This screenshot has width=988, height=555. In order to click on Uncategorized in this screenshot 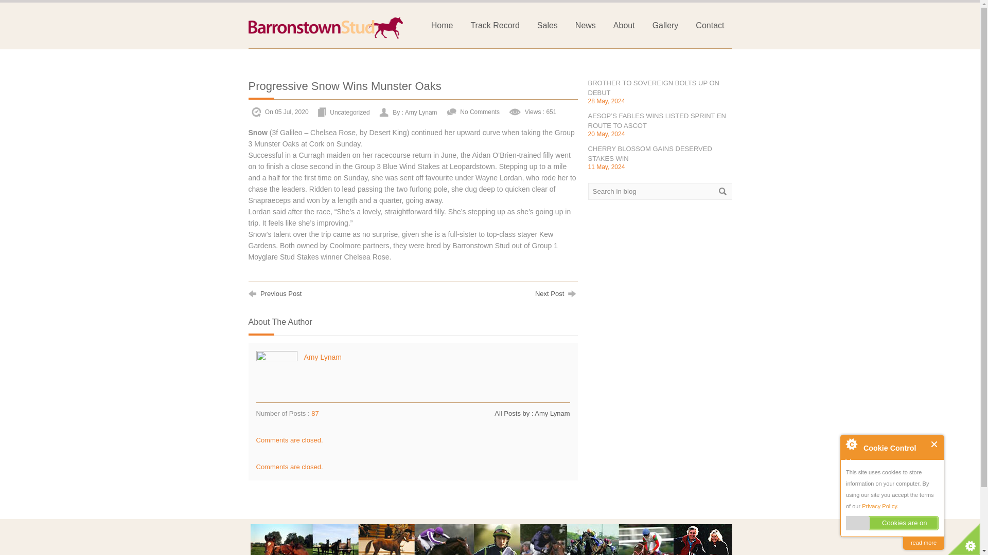, I will do `click(350, 112)`.